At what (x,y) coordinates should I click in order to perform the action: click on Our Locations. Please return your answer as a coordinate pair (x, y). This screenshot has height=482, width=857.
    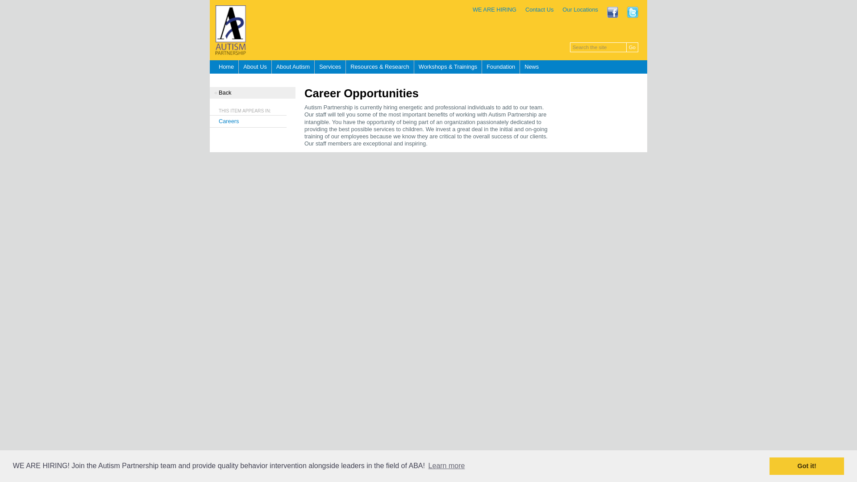
    Looking at the image, I should click on (580, 10).